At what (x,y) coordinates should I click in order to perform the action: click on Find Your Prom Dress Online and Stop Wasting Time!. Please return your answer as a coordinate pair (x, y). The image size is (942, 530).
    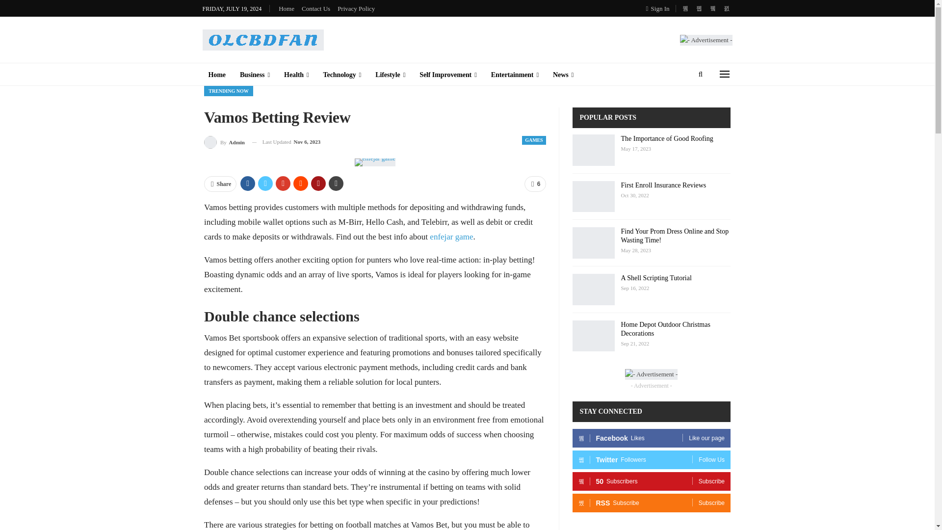
    Looking at the image, I should click on (593, 243).